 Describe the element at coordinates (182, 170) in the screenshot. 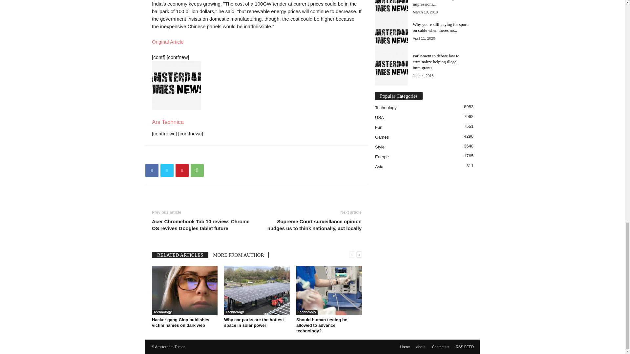

I see `Pinterest` at that location.